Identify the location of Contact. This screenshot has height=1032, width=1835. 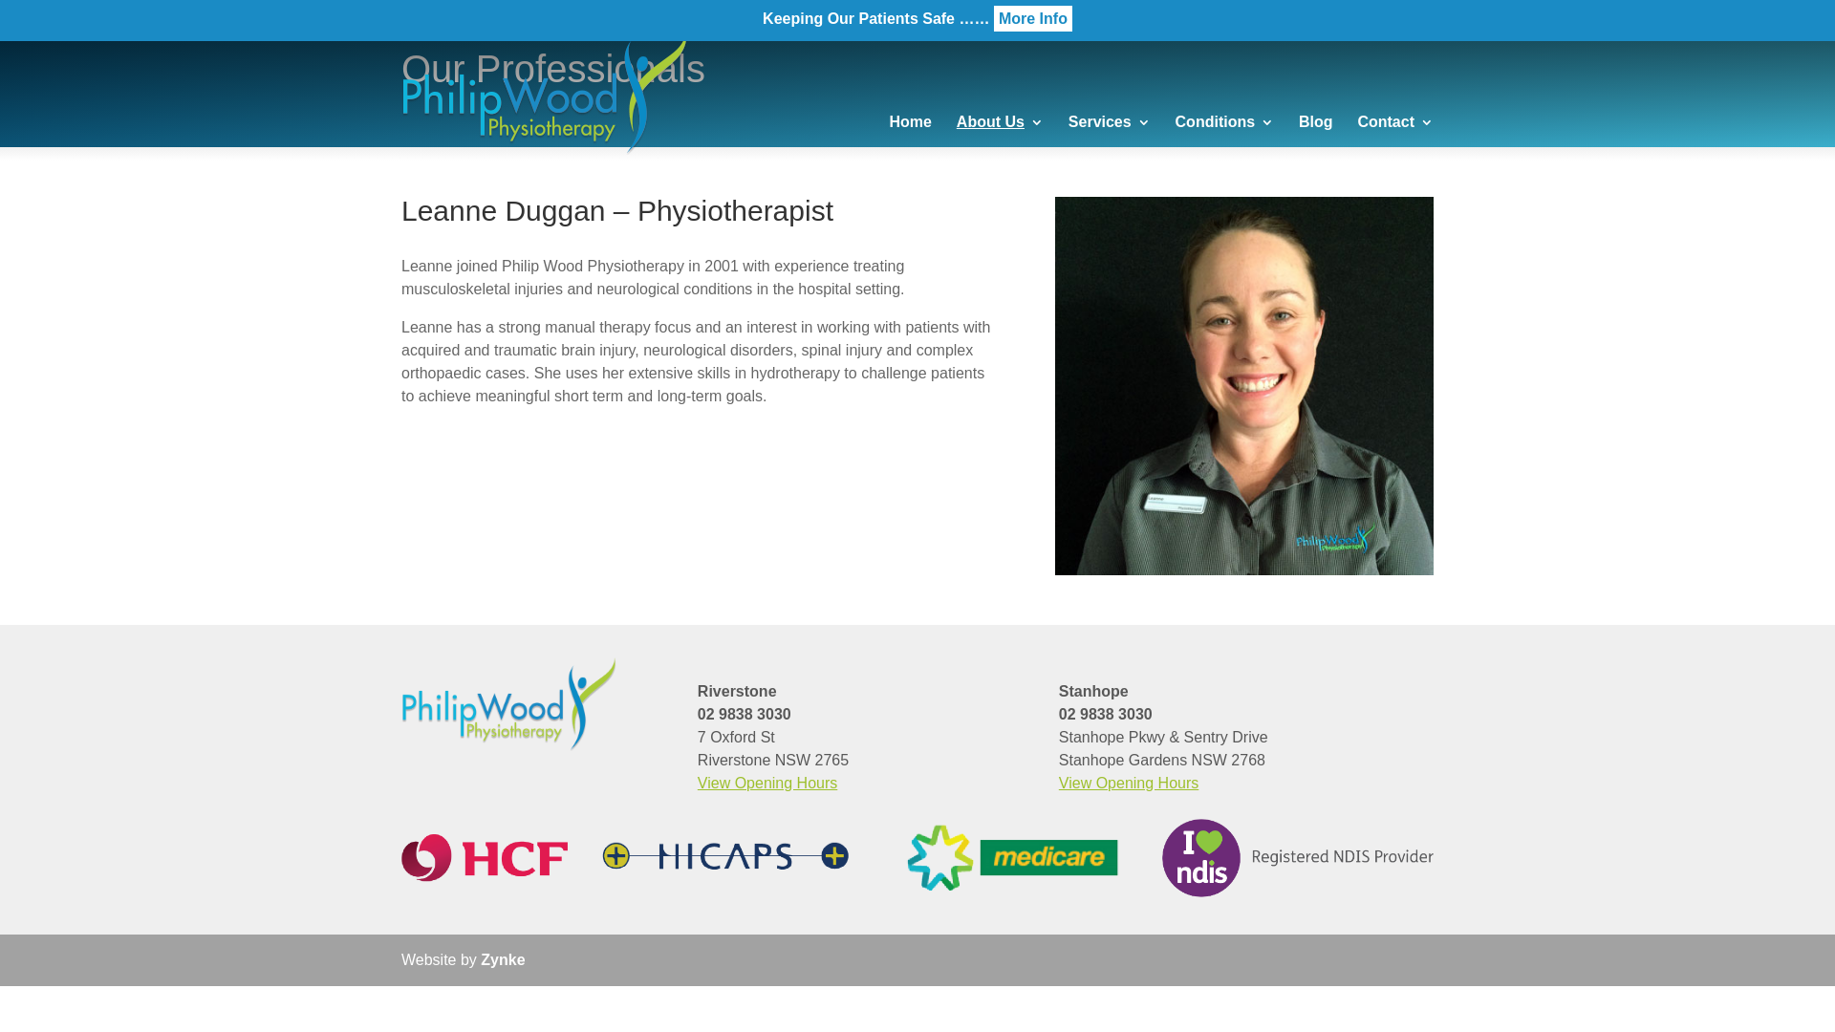
(1395, 138).